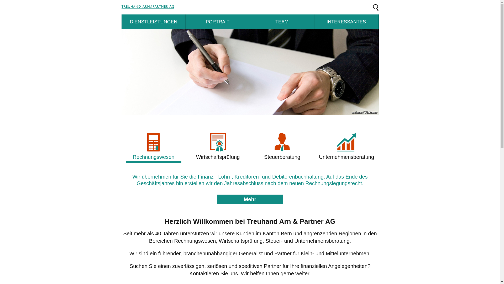 The height and width of the screenshot is (284, 504). Describe the element at coordinates (154, 148) in the screenshot. I see `Rechnungswesen` at that location.